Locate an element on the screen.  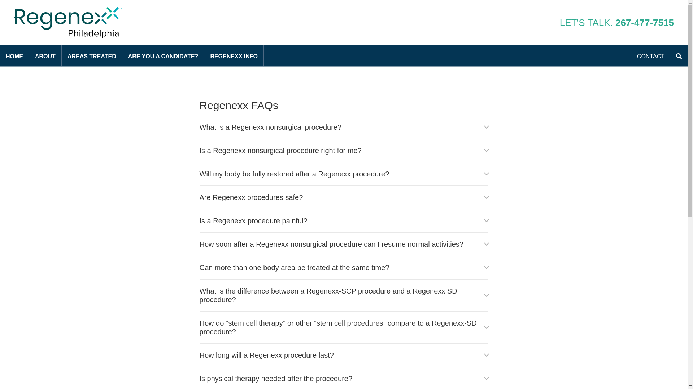
REGENEXX INFO is located at coordinates (234, 55).